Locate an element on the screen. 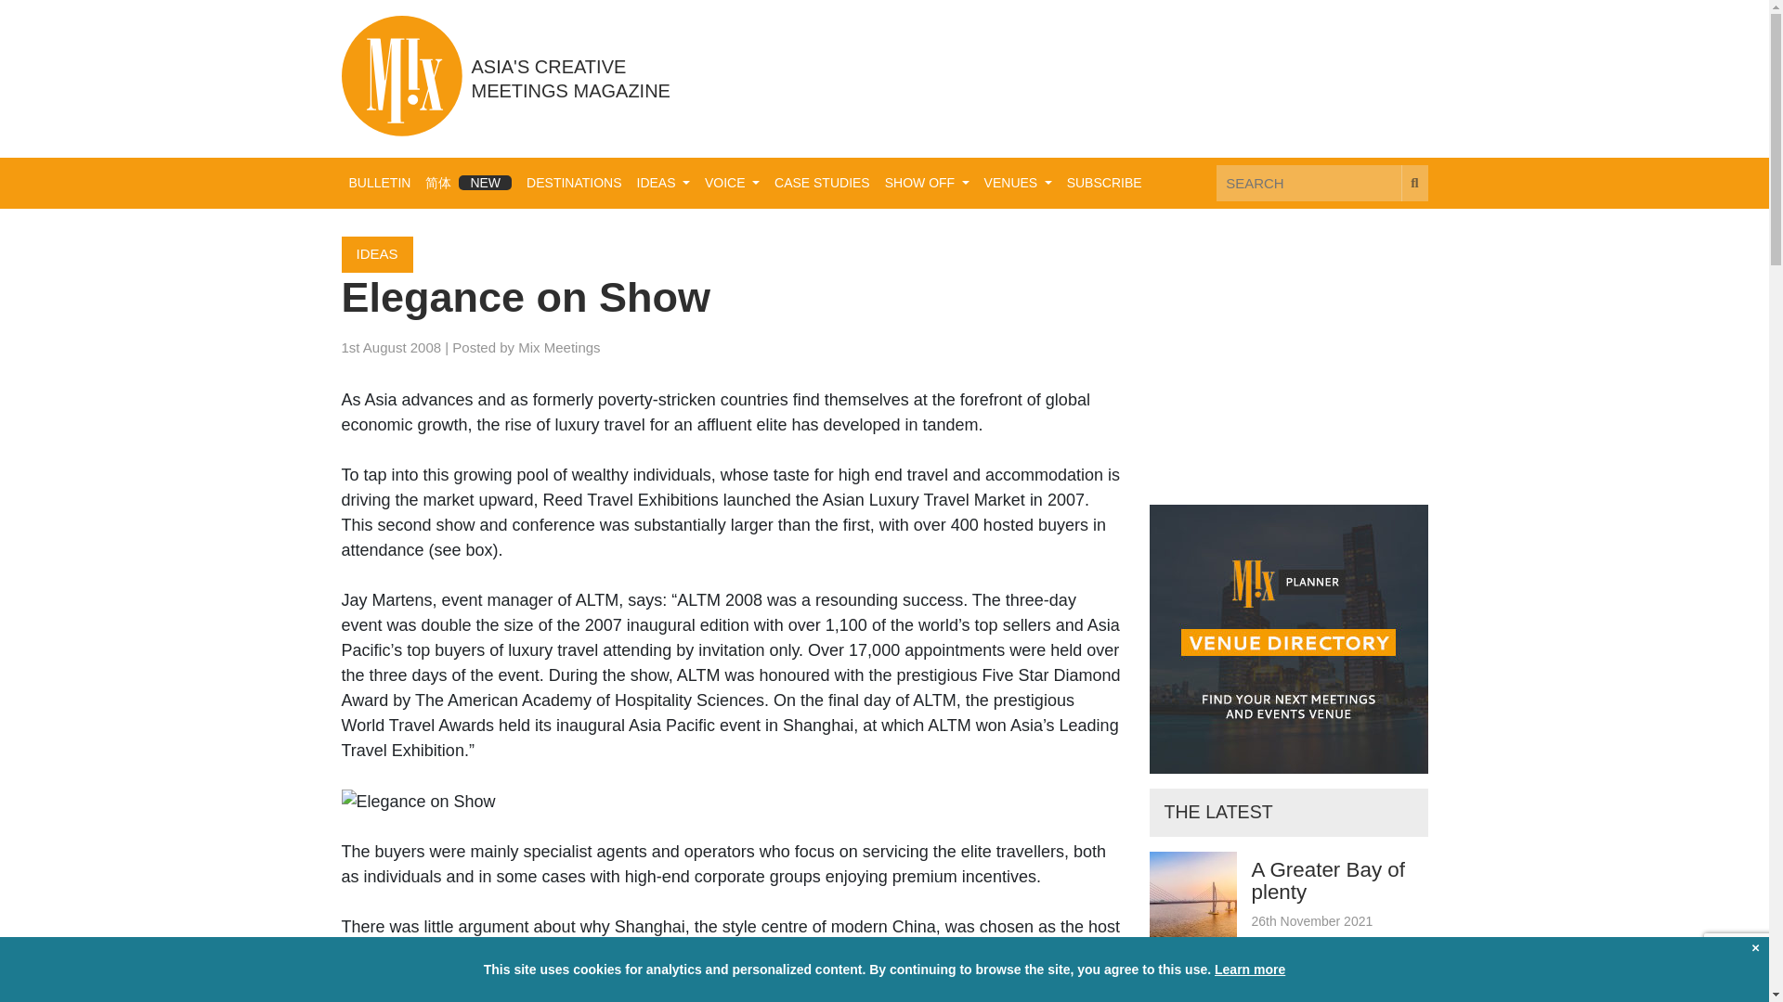 This screenshot has width=1783, height=1002. Destinations is located at coordinates (574, 184).